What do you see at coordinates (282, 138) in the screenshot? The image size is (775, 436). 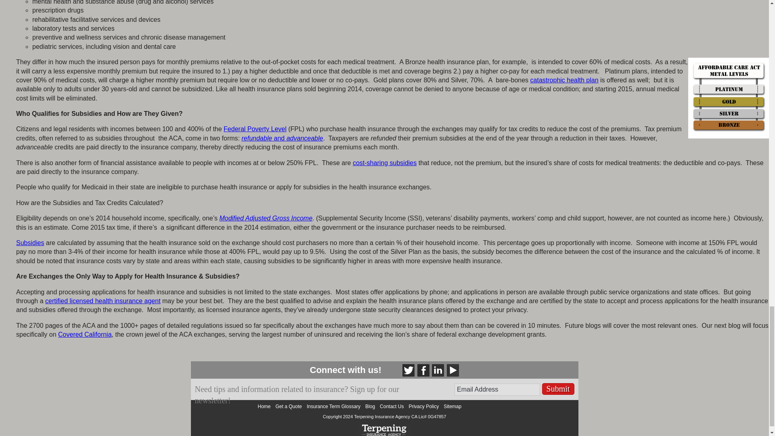 I see `refundable and advanceable` at bounding box center [282, 138].